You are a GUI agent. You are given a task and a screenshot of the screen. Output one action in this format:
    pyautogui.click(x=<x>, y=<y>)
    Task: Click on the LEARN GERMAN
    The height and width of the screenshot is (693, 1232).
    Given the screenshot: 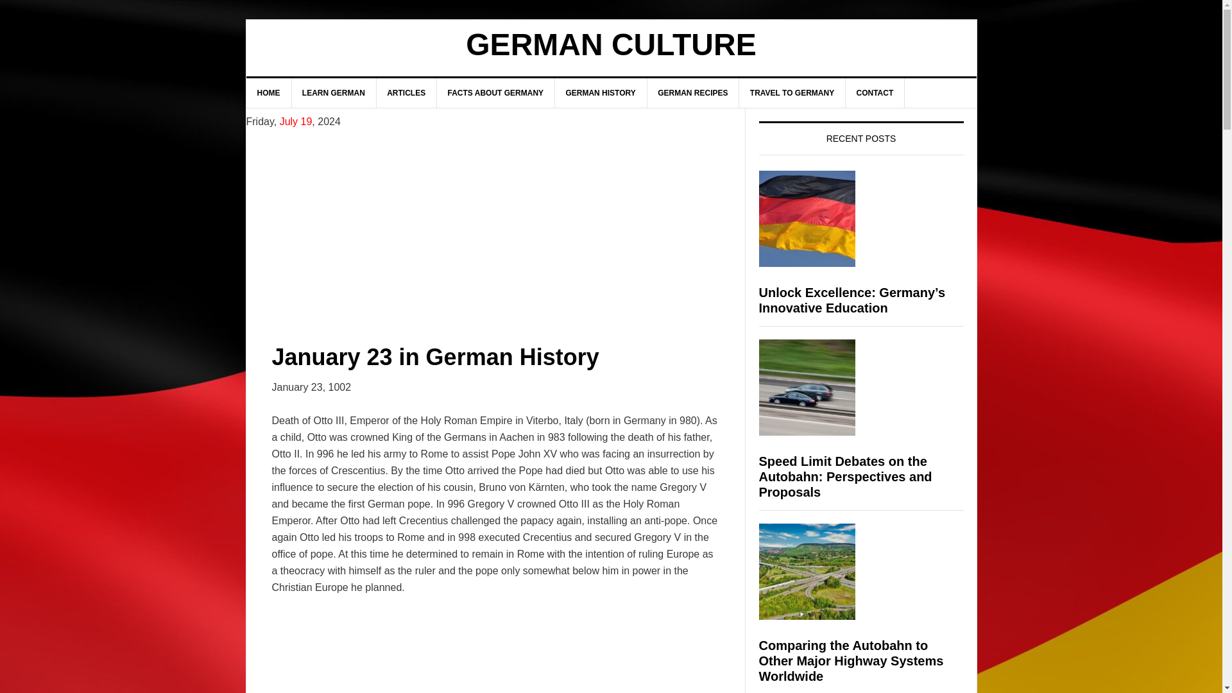 What is the action you would take?
    pyautogui.click(x=334, y=93)
    